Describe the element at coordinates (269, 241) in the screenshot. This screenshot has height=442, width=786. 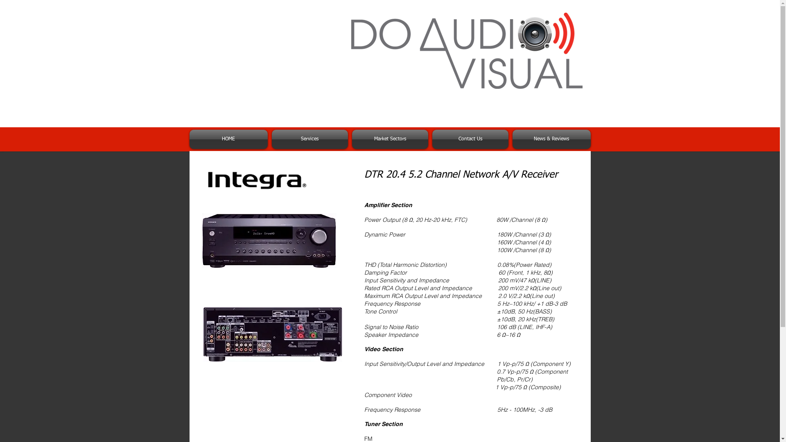
I see `Intgra DTR 20.4 Front ` at that location.